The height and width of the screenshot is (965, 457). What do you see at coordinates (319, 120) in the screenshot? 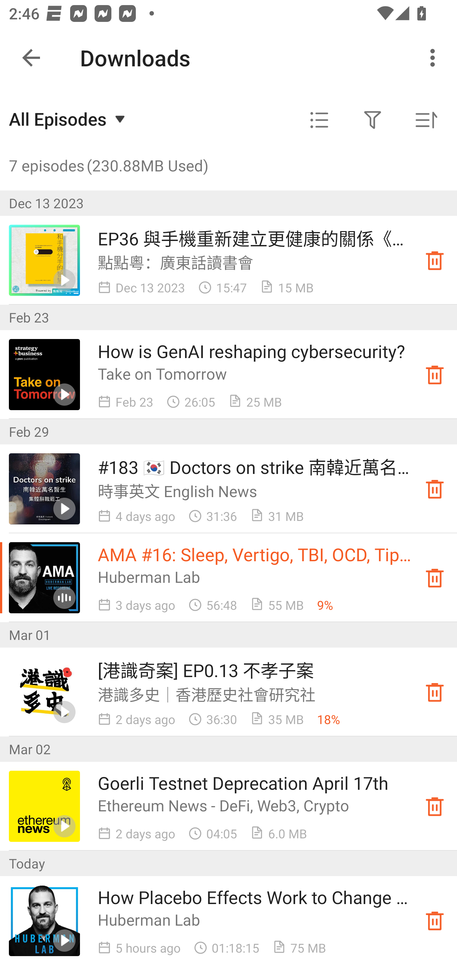
I see `` at bounding box center [319, 120].